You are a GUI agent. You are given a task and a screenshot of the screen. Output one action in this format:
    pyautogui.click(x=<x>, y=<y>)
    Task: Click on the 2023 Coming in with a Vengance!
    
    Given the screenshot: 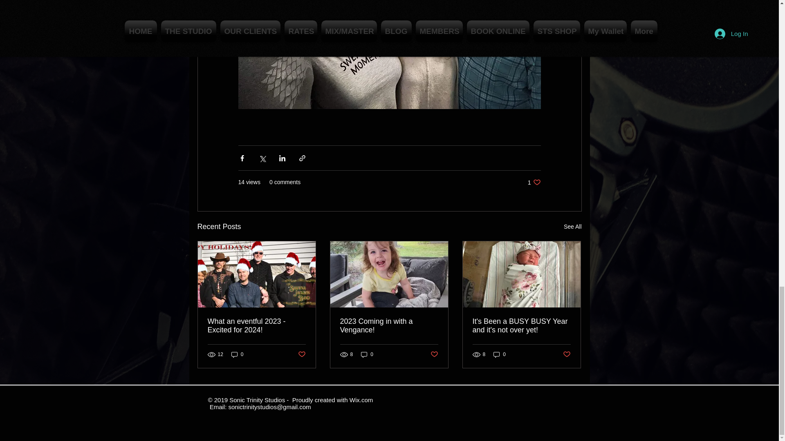 What is the action you would take?
    pyautogui.click(x=389, y=325)
    